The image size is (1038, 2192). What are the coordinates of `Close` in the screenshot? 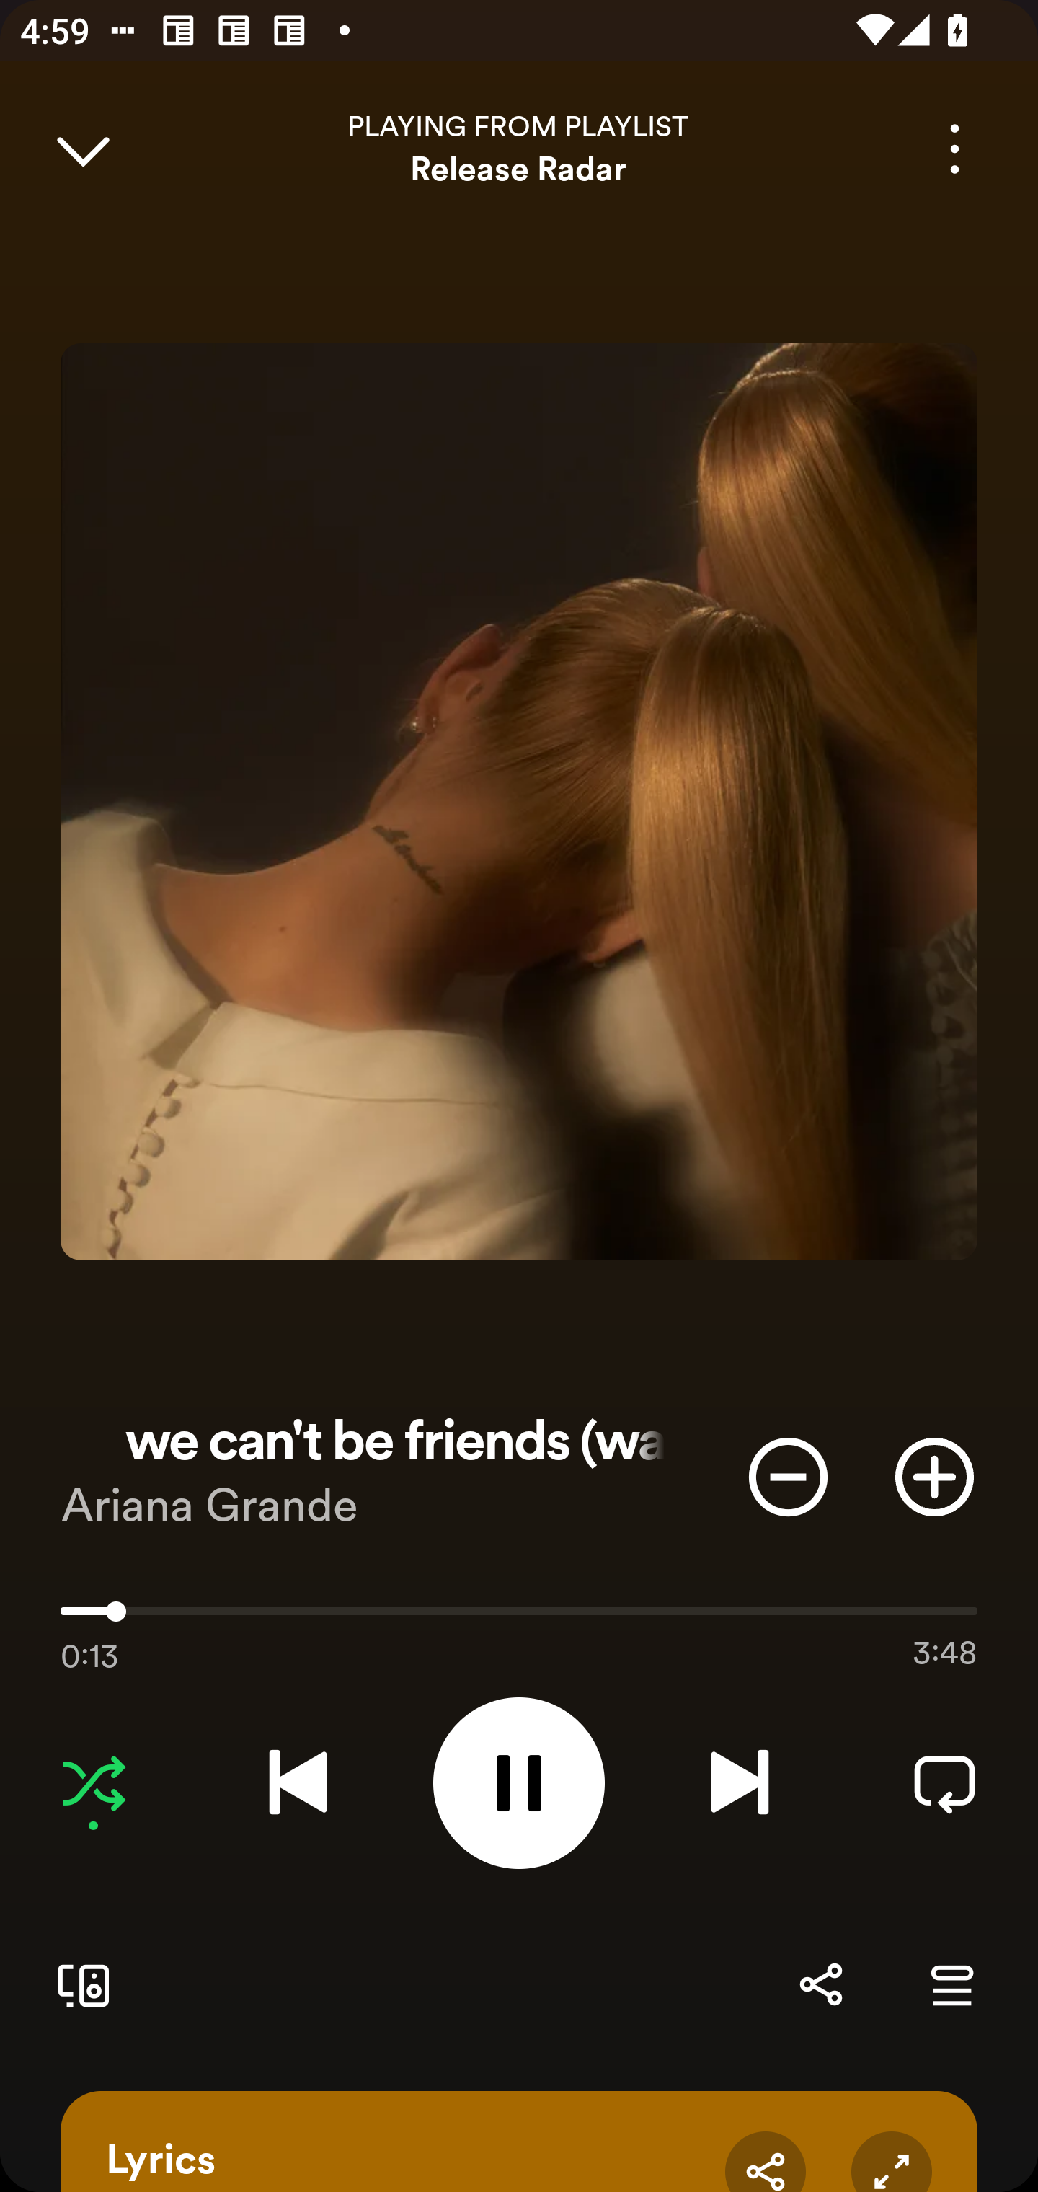 It's located at (82, 149).